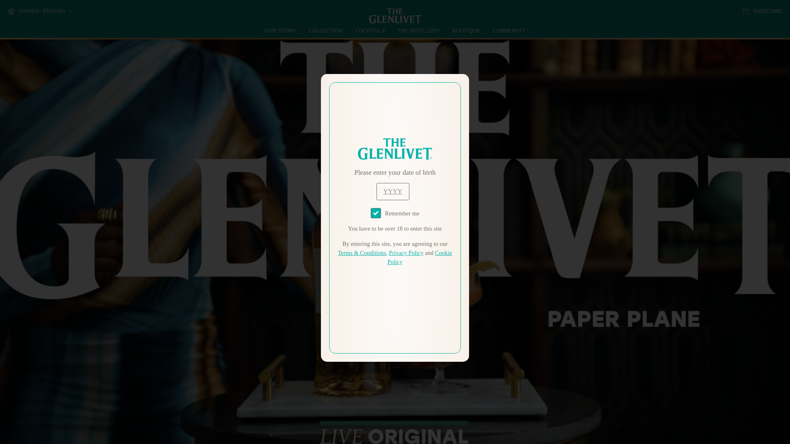 This screenshot has width=790, height=444. I want to click on COLLECTION, so click(326, 30).